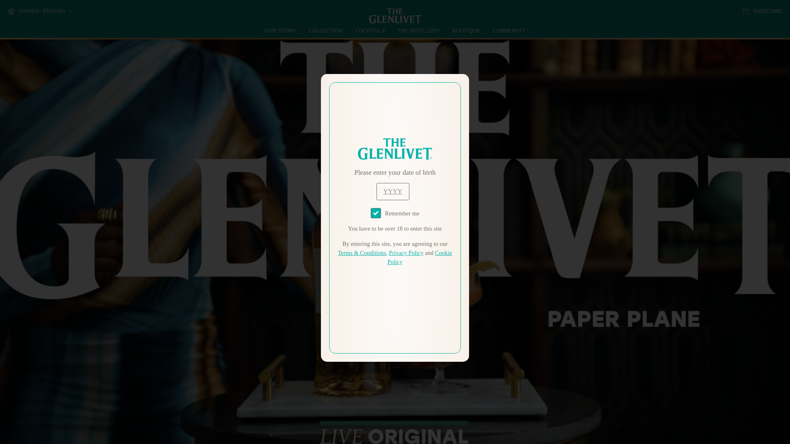 This screenshot has width=790, height=444. I want to click on COLLECTION, so click(326, 30).